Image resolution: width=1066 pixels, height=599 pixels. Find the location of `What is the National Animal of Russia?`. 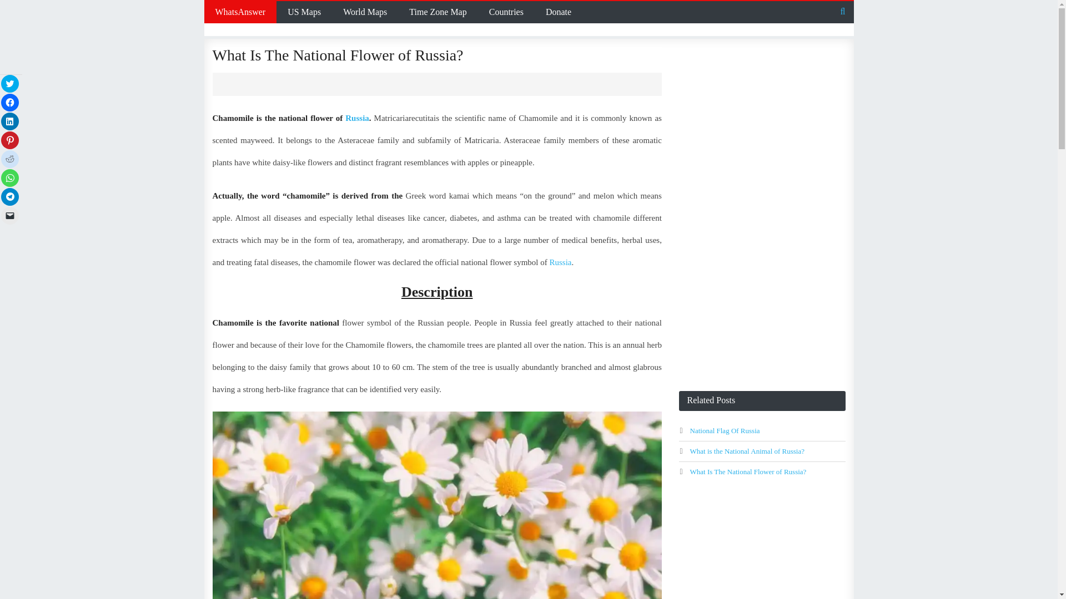

What is the National Animal of Russia? is located at coordinates (747, 450).